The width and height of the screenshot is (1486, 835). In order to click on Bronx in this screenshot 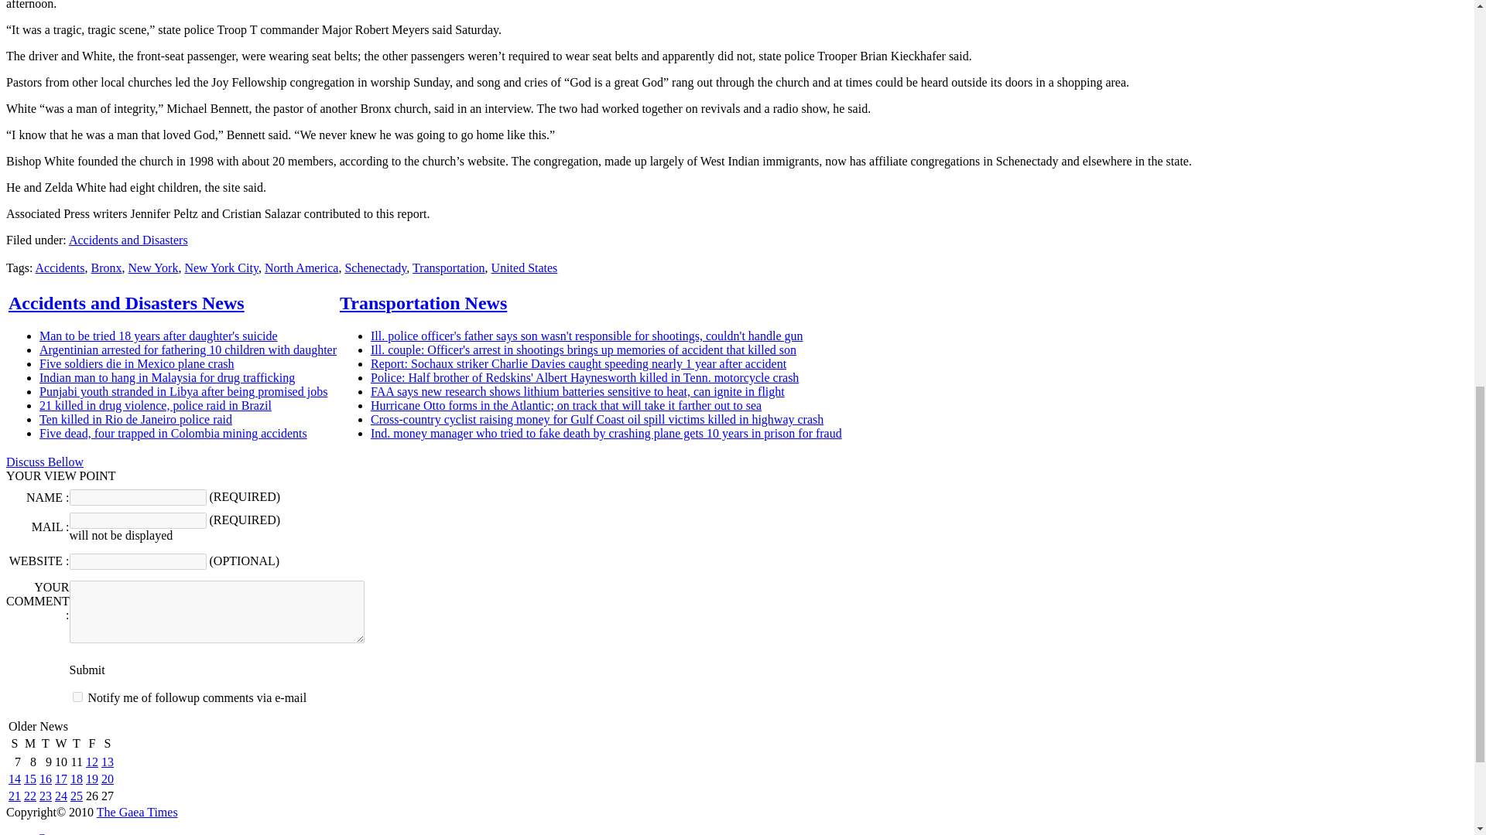, I will do `click(106, 268)`.